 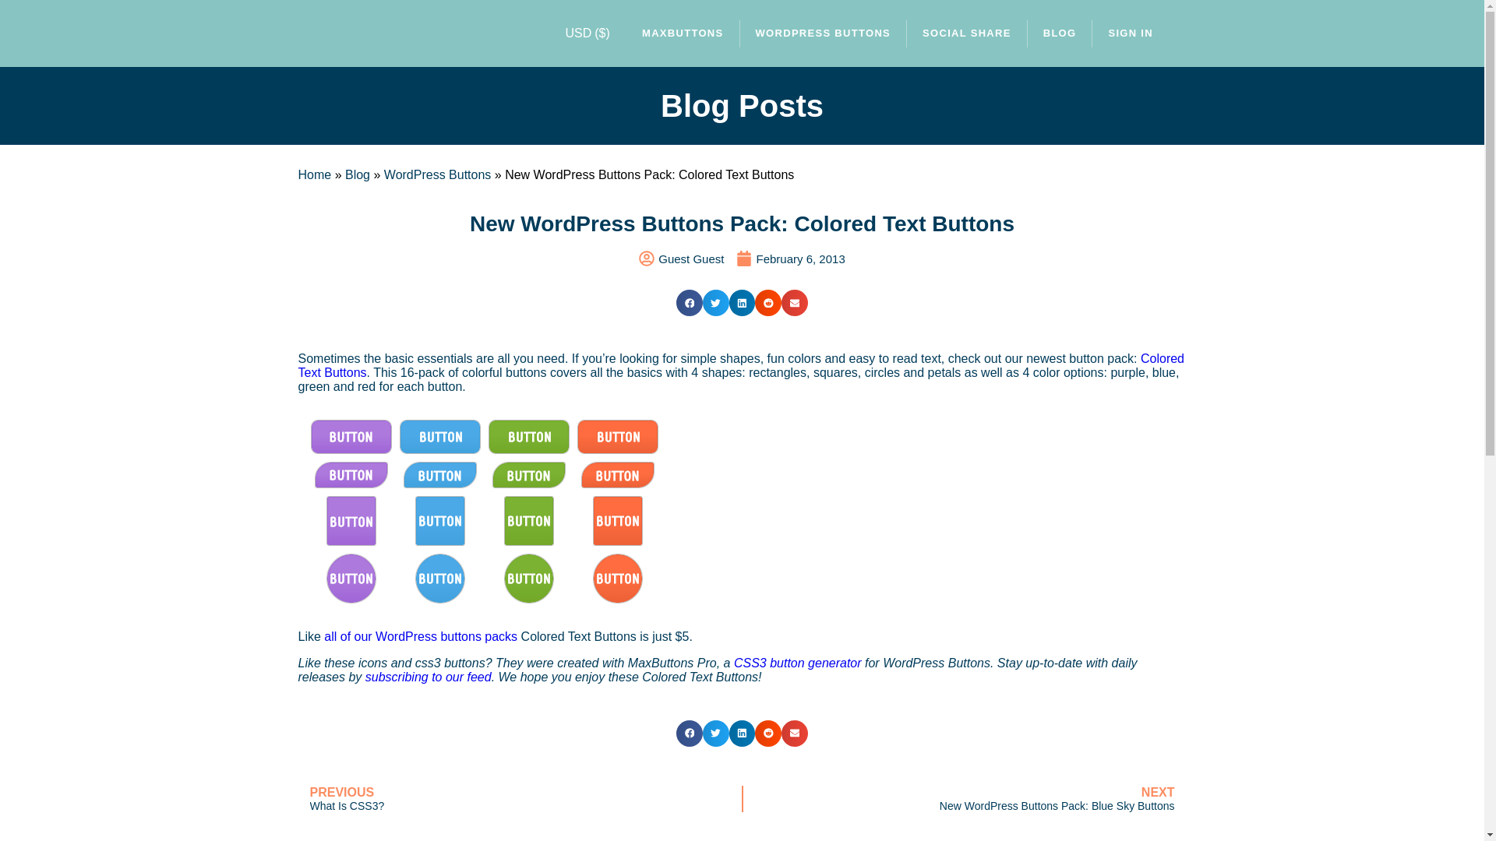 What do you see at coordinates (357, 174) in the screenshot?
I see `Blog` at bounding box center [357, 174].